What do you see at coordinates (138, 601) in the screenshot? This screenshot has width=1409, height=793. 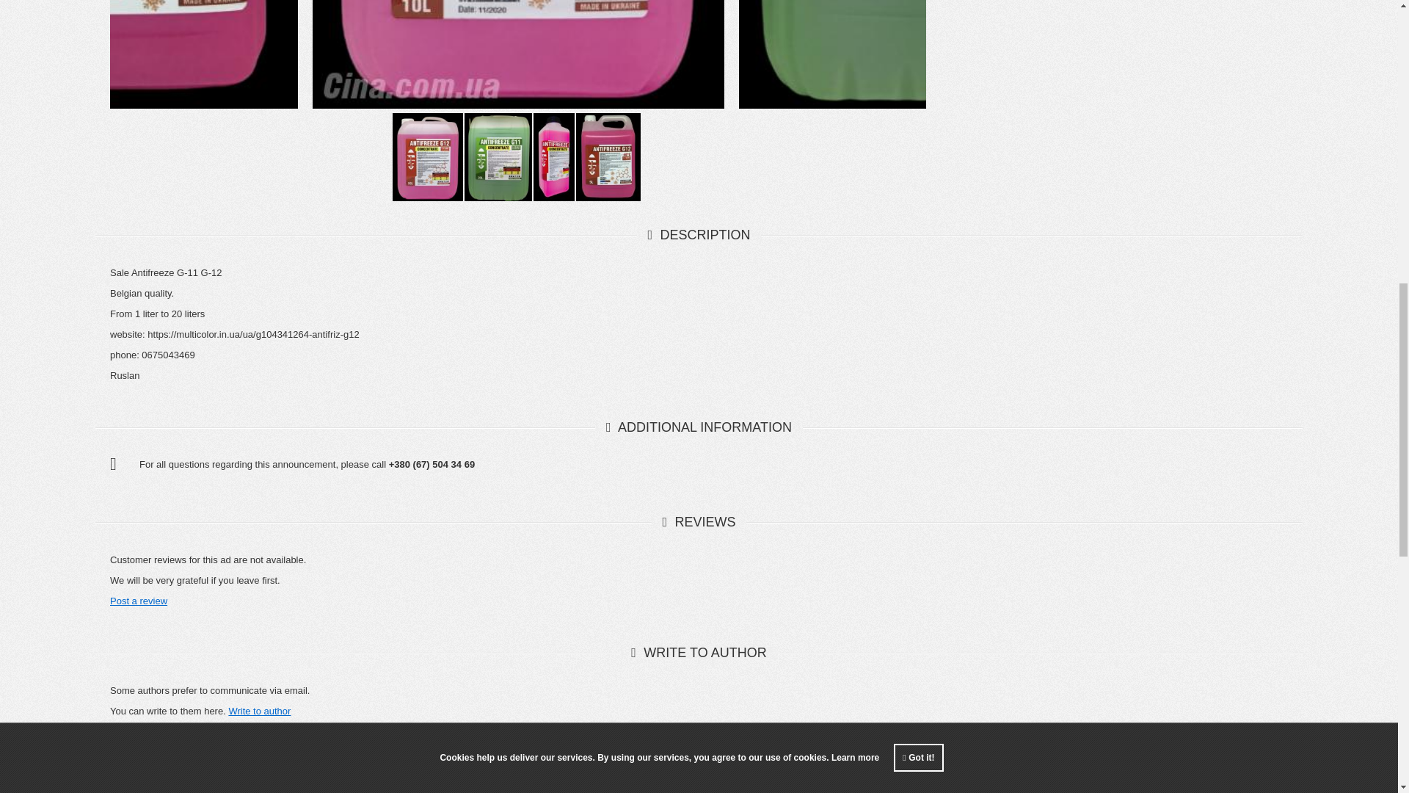 I see `Post a review` at bounding box center [138, 601].